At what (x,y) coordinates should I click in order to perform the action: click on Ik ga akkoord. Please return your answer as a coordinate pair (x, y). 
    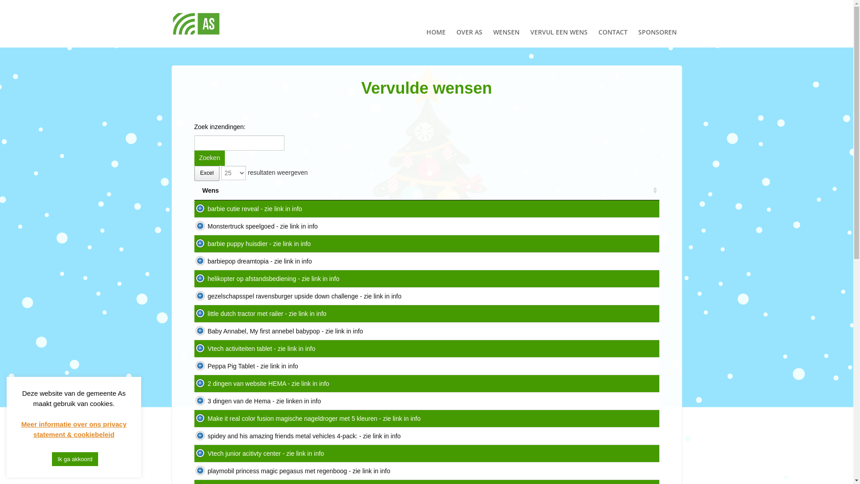
    Looking at the image, I should click on (75, 459).